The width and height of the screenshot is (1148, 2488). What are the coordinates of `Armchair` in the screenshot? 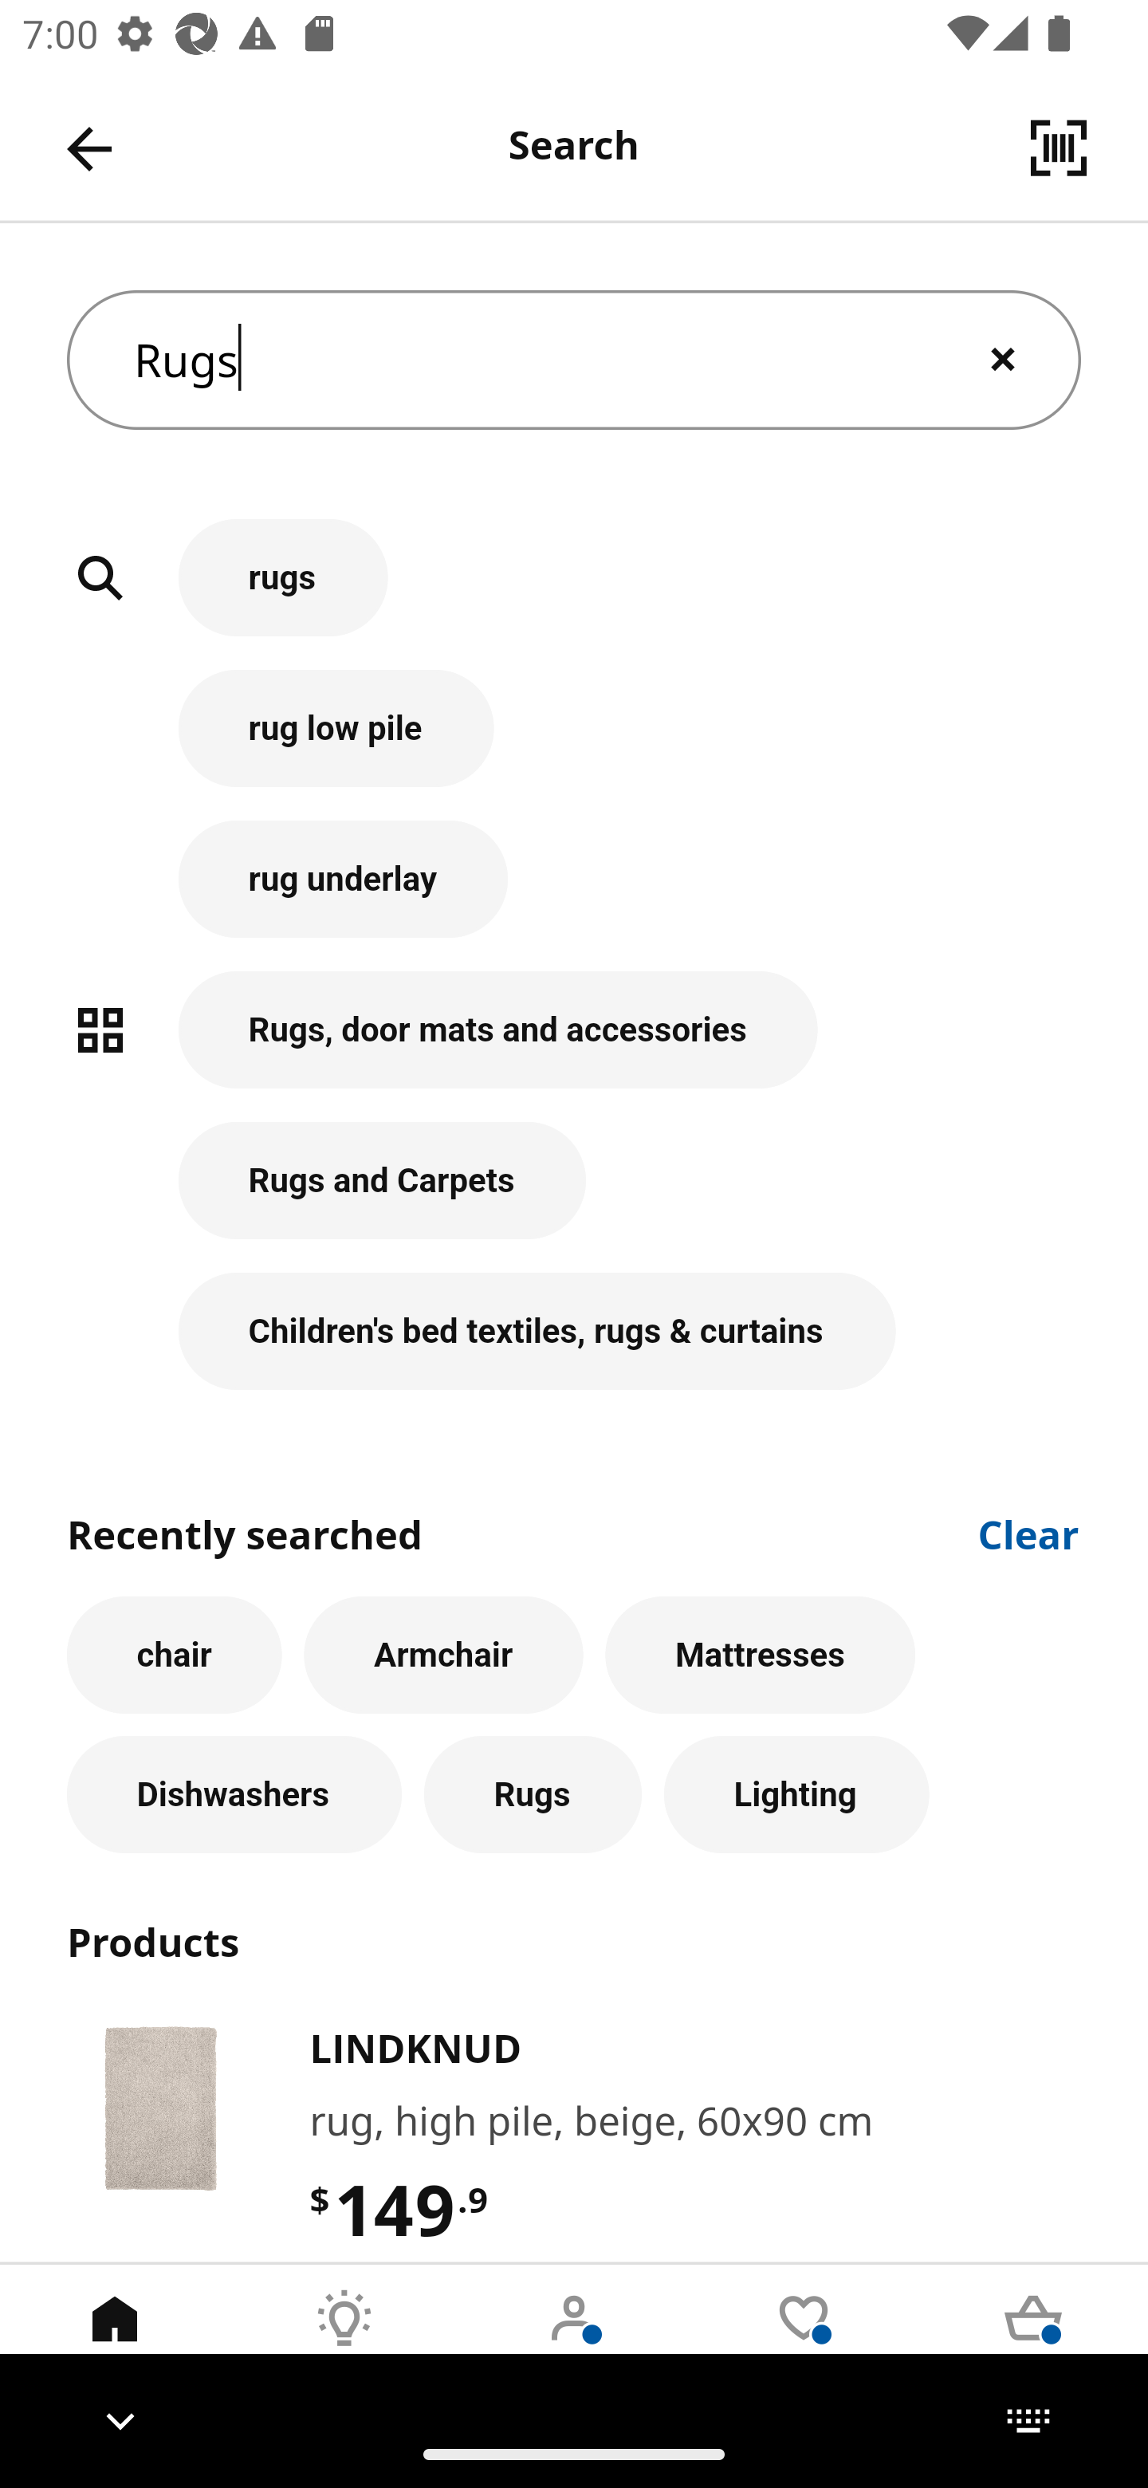 It's located at (443, 1655).